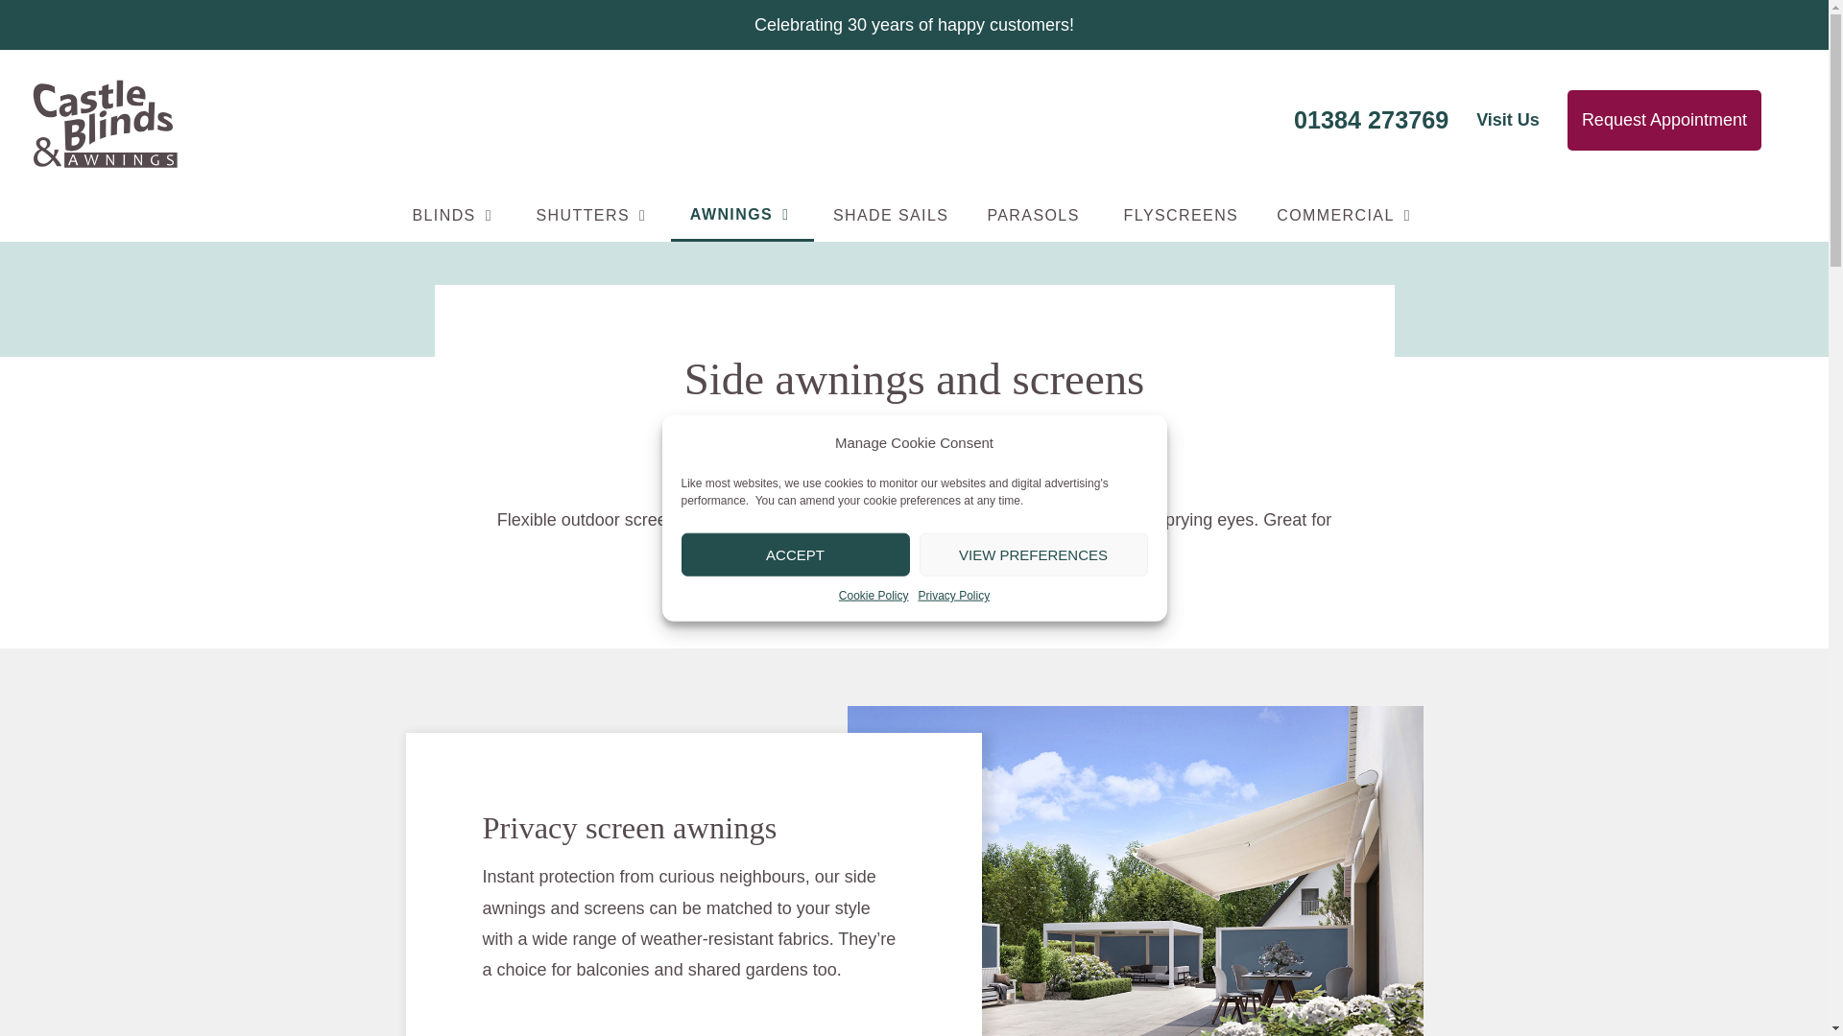 The height and width of the screenshot is (1036, 1843). Describe the element at coordinates (954, 597) in the screenshot. I see `Privacy Policy` at that location.